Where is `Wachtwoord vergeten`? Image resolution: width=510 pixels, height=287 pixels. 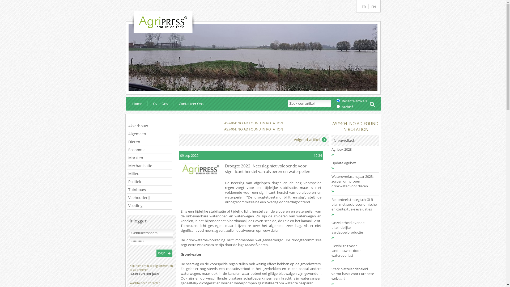
Wachtwoord vergeten is located at coordinates (145, 283).